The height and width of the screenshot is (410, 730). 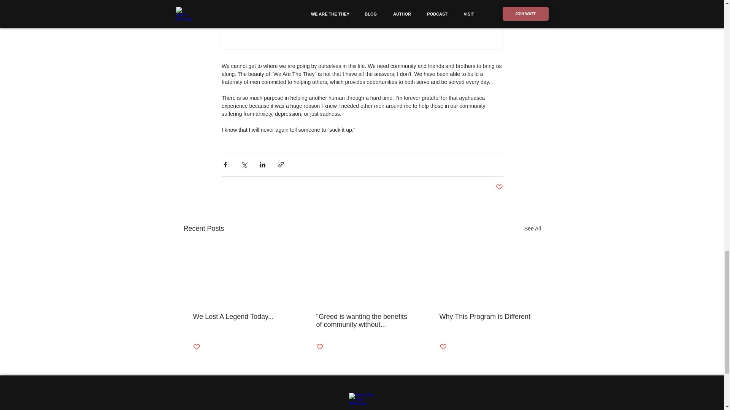 What do you see at coordinates (499, 187) in the screenshot?
I see `Post not marked as liked` at bounding box center [499, 187].